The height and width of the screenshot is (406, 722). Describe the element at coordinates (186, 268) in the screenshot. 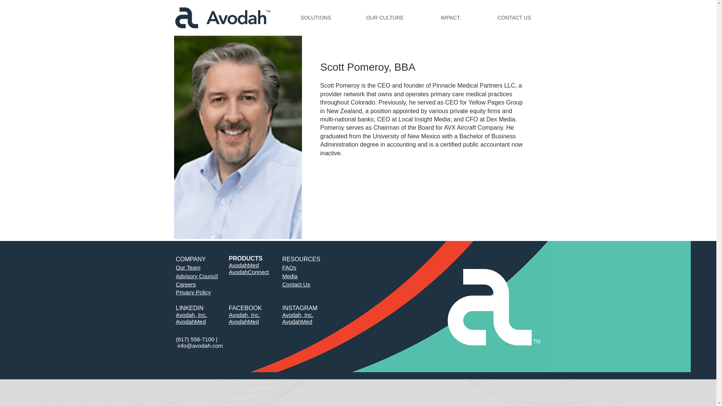

I see `Our Tea` at that location.